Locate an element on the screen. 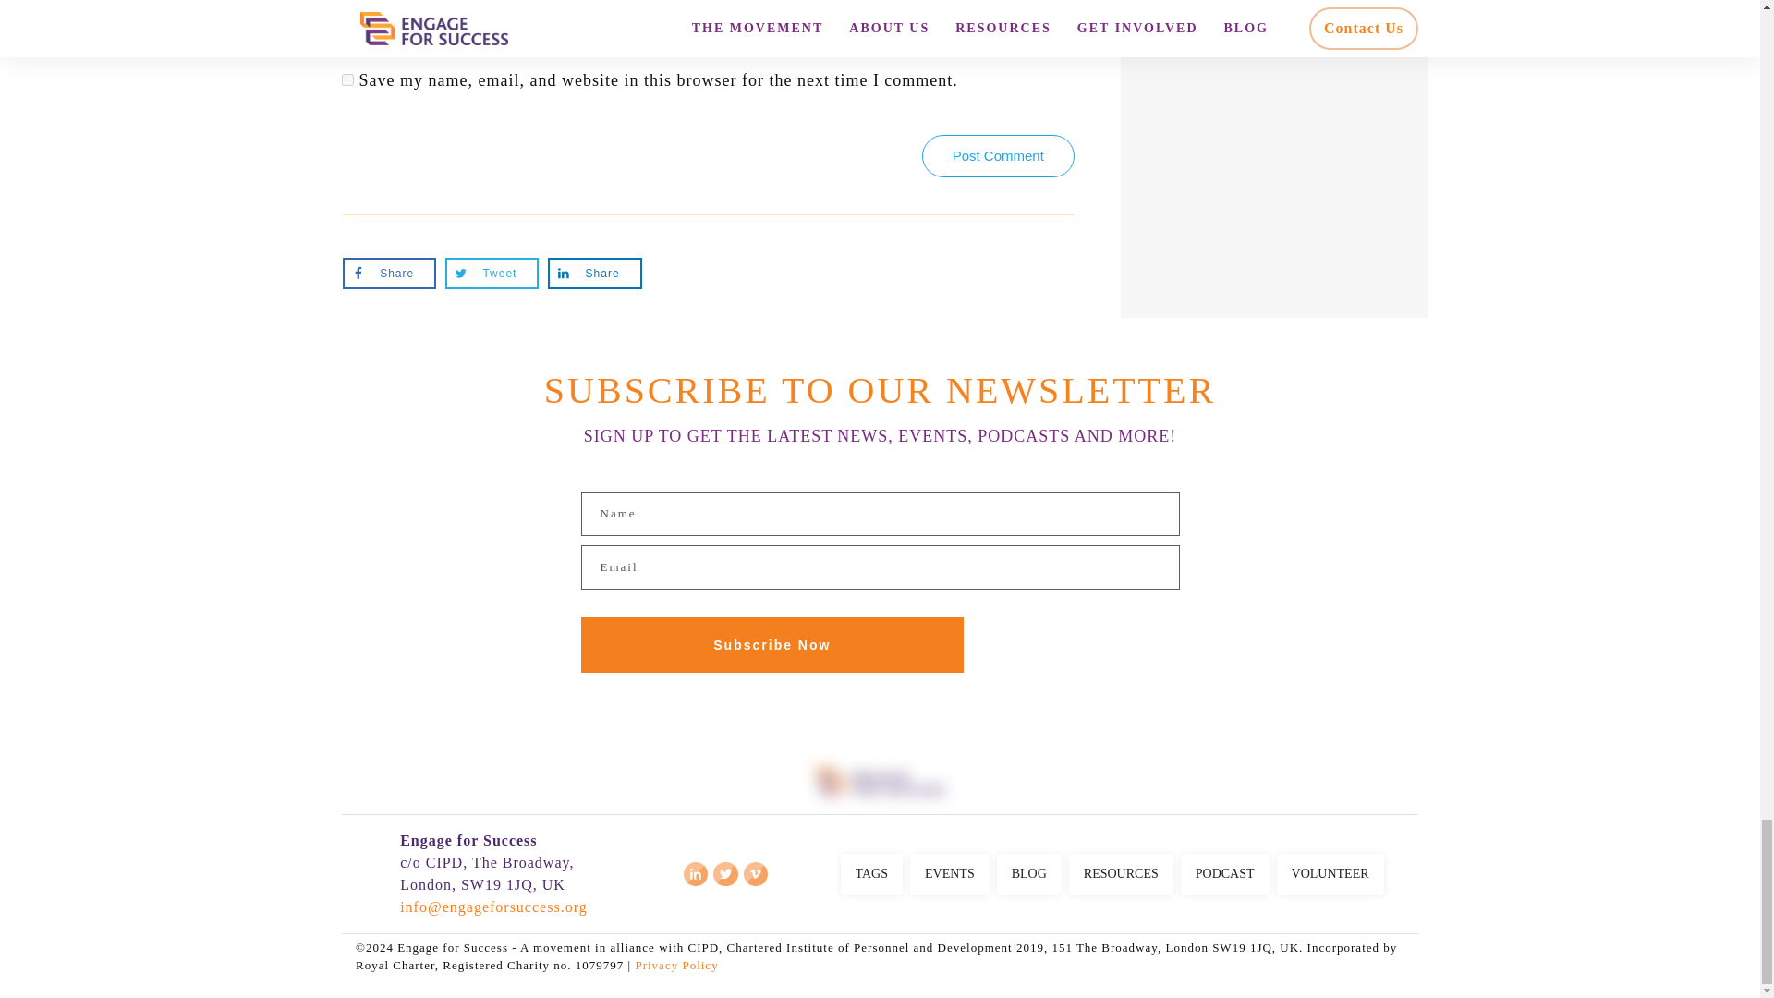 This screenshot has height=998, width=1774. Post Comment is located at coordinates (998, 155).